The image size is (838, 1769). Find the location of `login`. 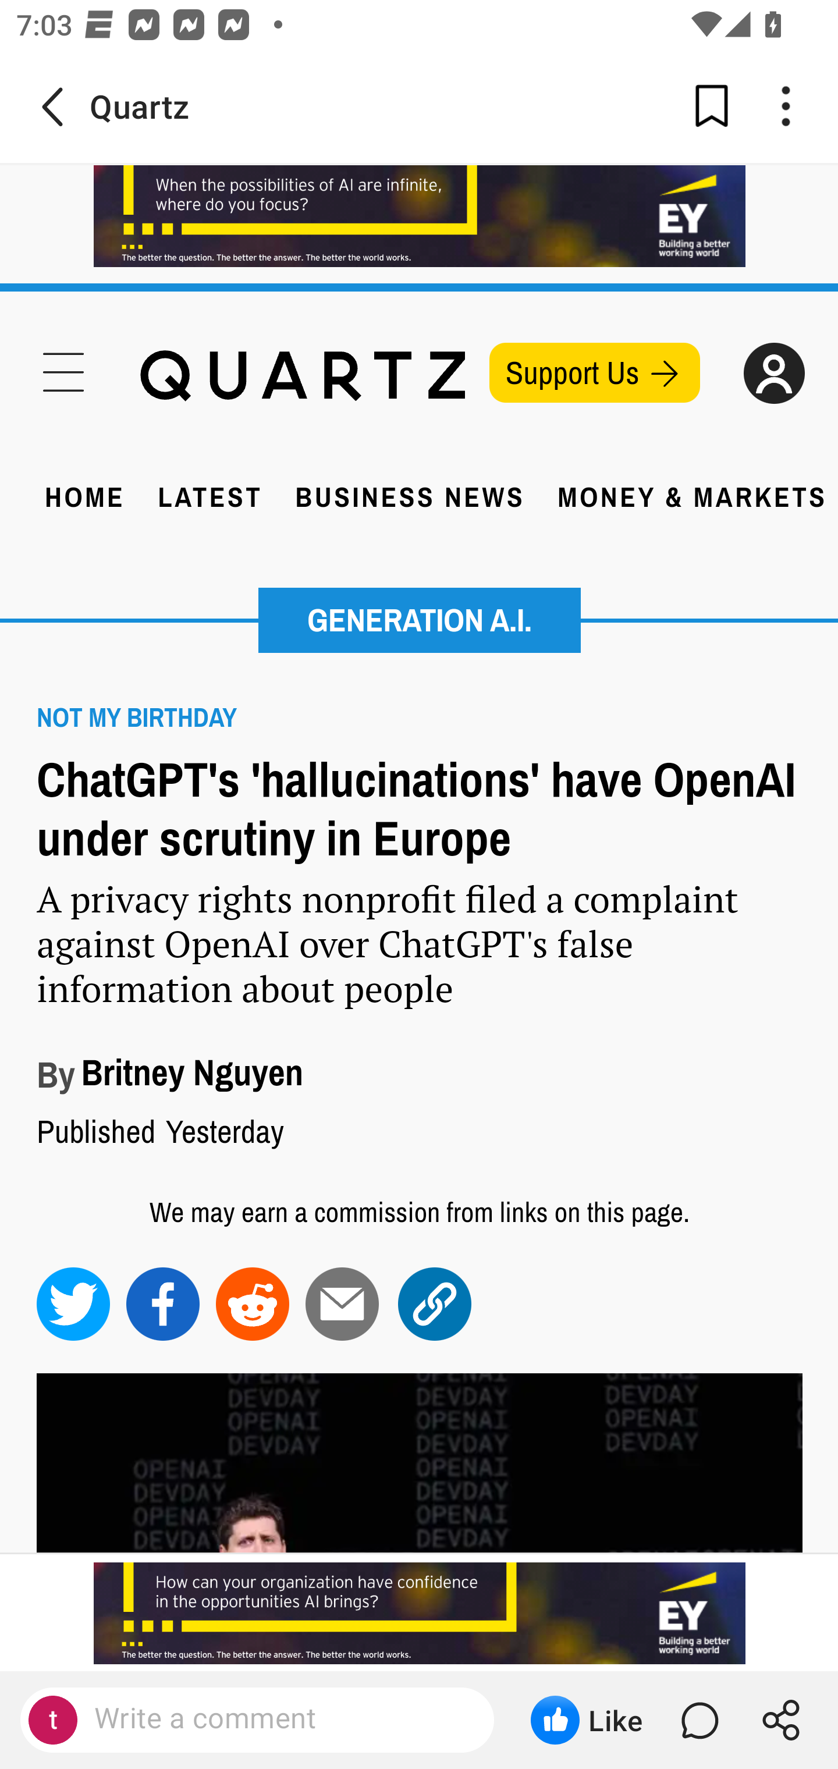

login is located at coordinates (774, 373).